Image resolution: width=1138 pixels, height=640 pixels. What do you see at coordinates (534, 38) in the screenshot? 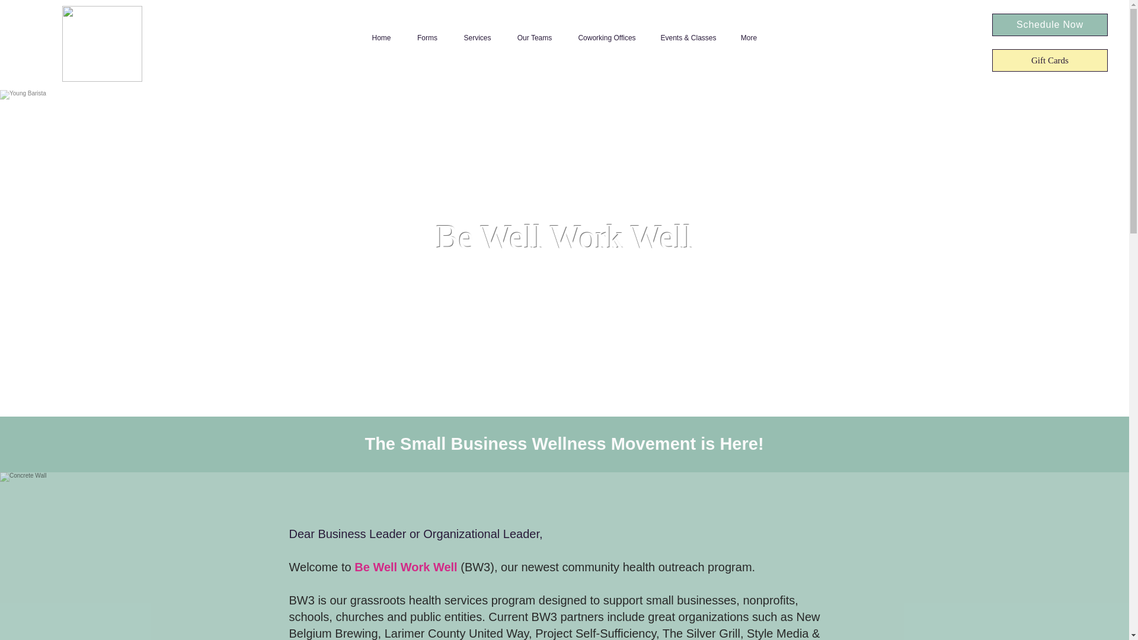
I see `Our Teams` at bounding box center [534, 38].